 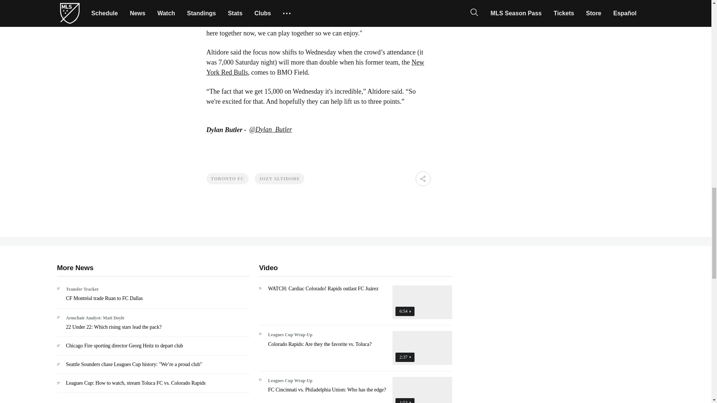 I want to click on Chicago Fire sporting director Georg Heitz to depart club, so click(x=153, y=349).